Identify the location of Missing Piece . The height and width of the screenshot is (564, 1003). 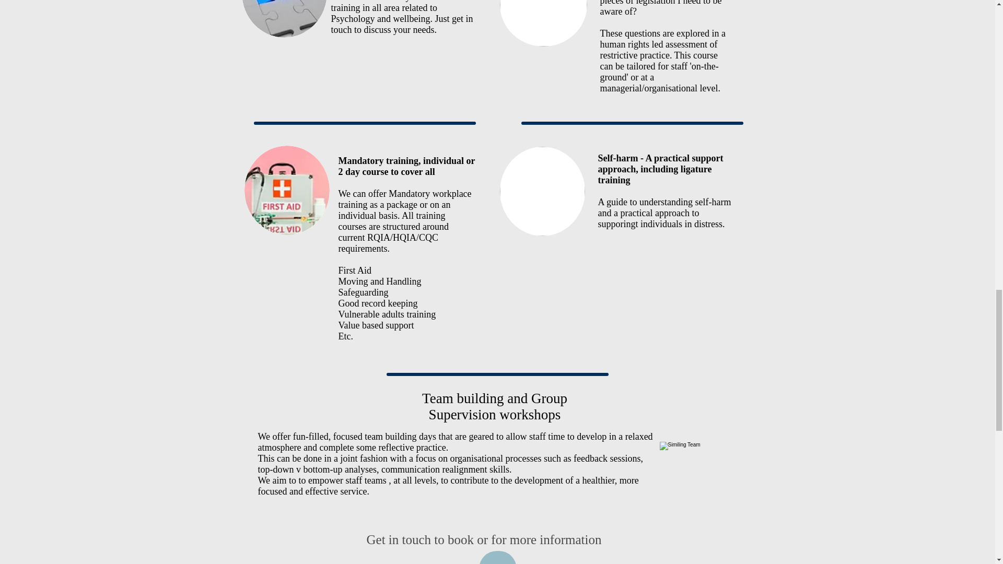
(284, 19).